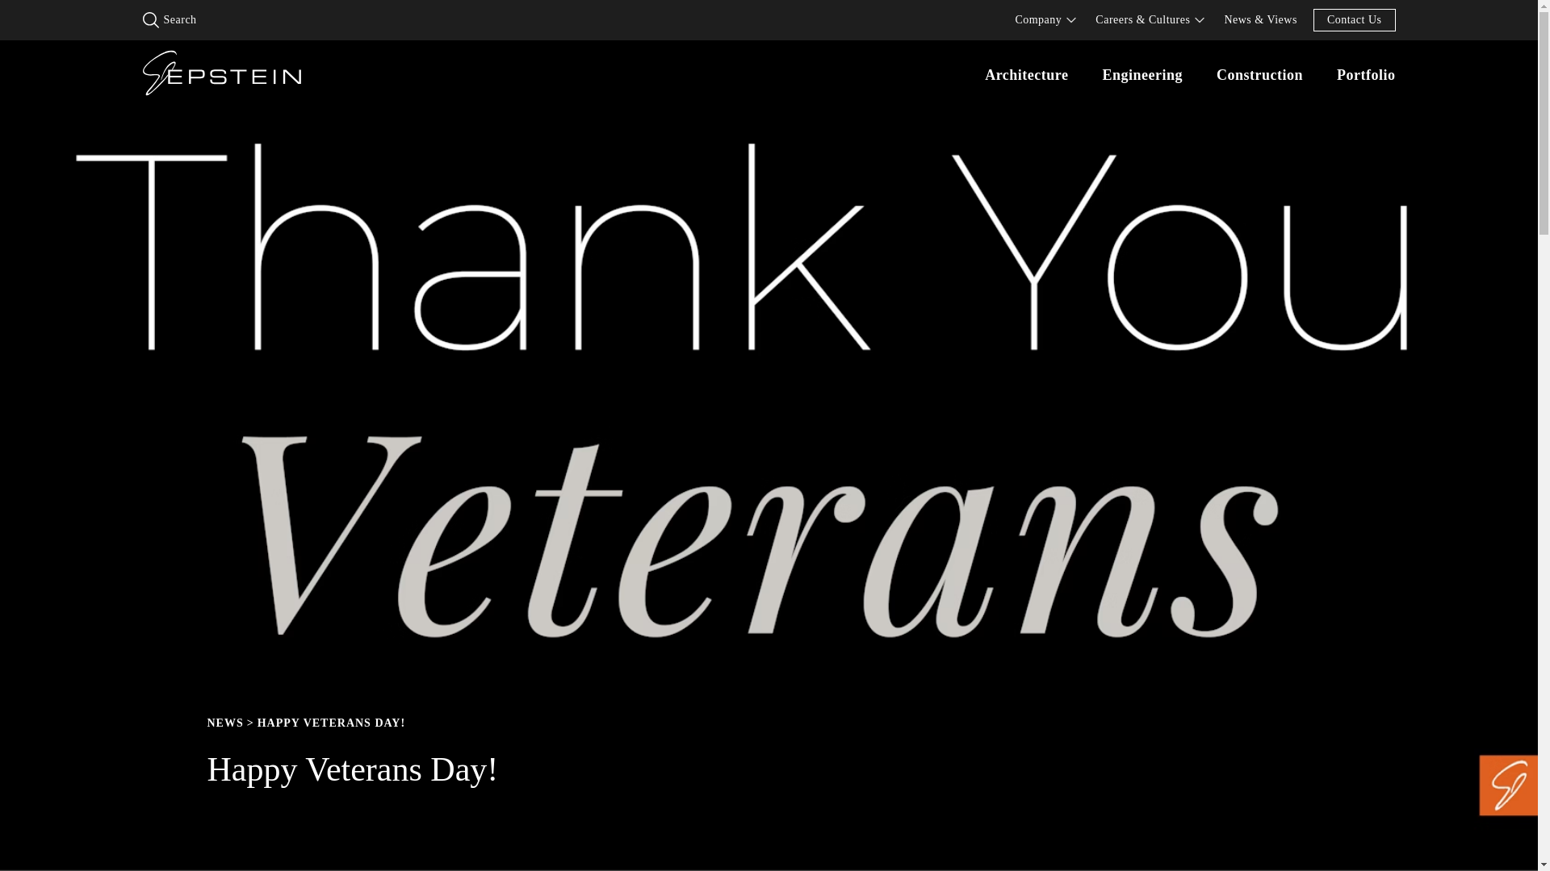 The height and width of the screenshot is (871, 1550). Describe the element at coordinates (1355, 19) in the screenshot. I see `Contact Us` at that location.